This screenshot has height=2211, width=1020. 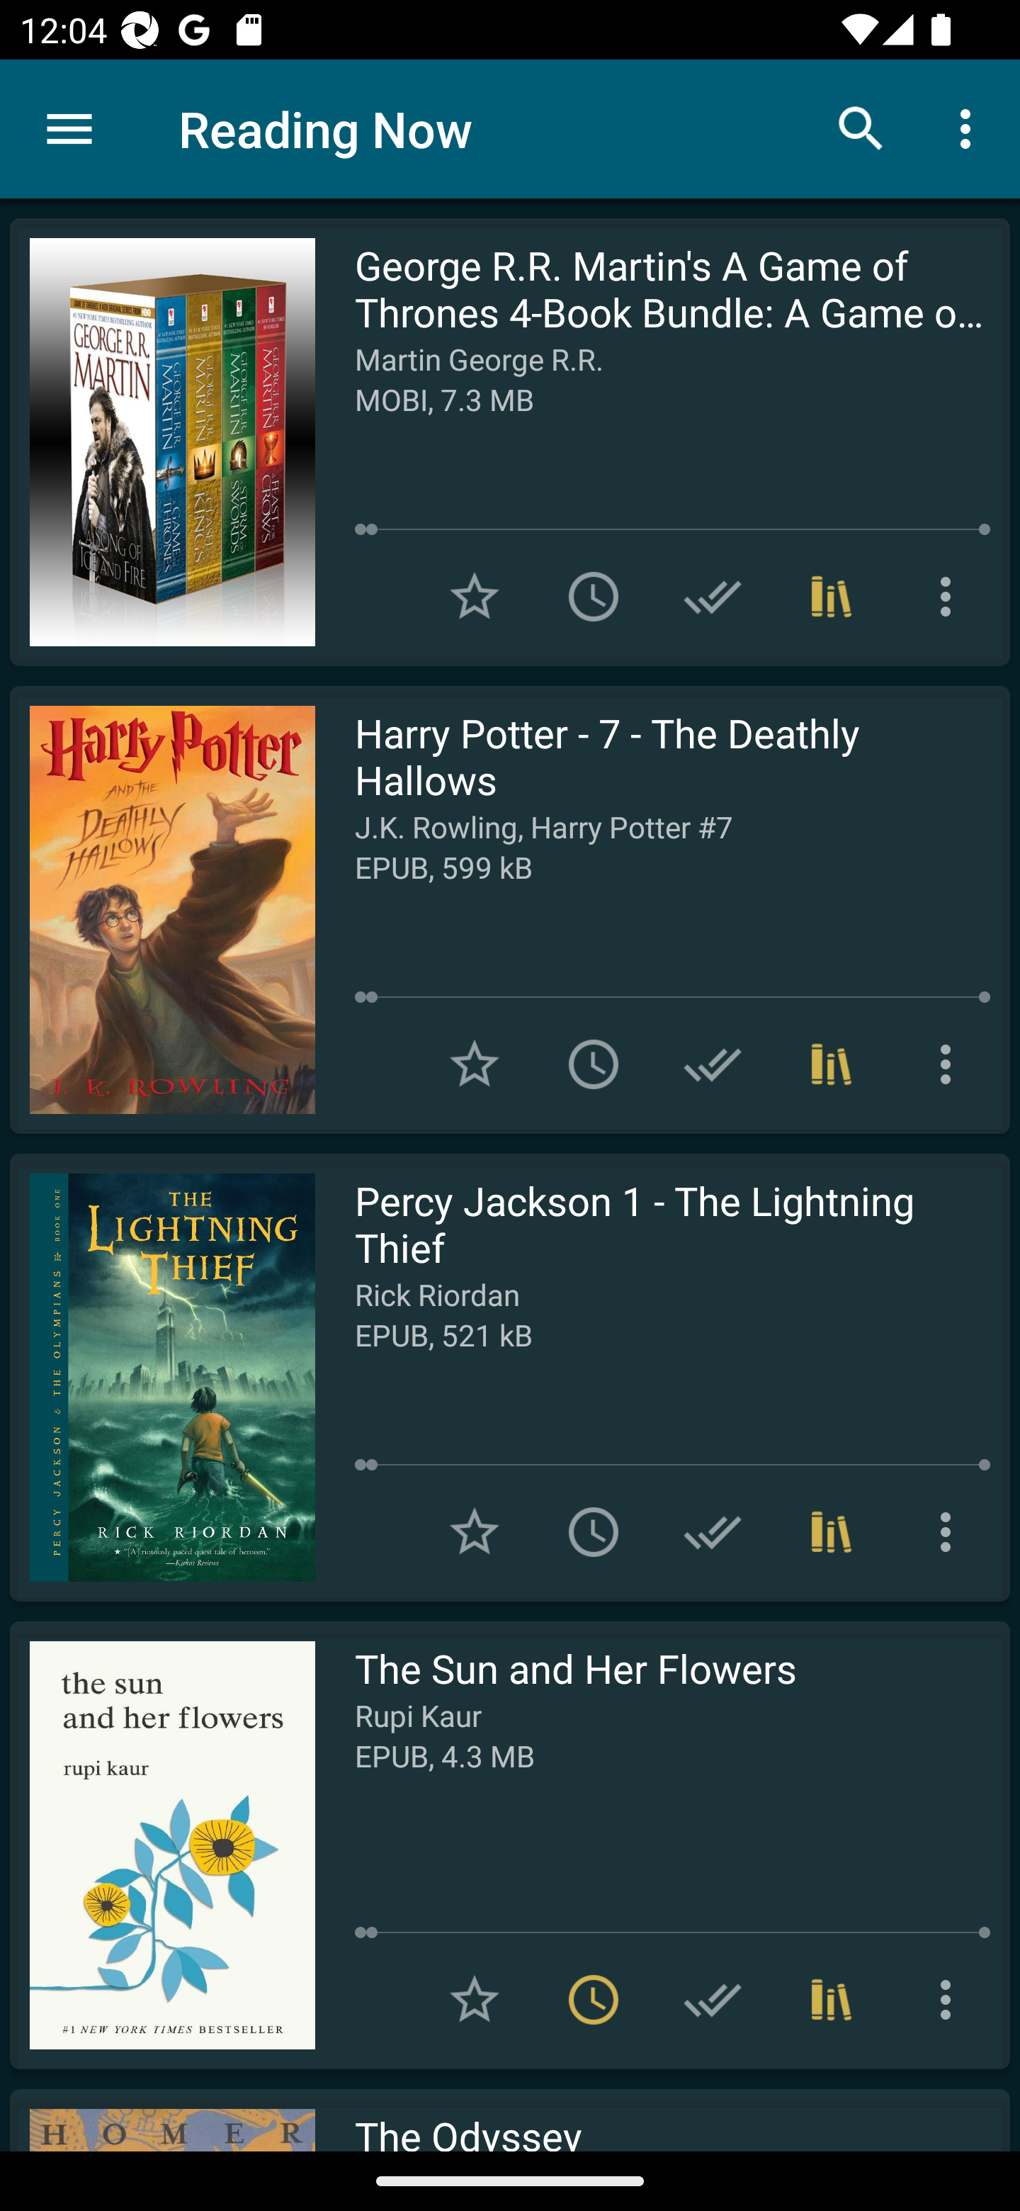 What do you see at coordinates (832, 597) in the screenshot?
I see `Collections (1)` at bounding box center [832, 597].